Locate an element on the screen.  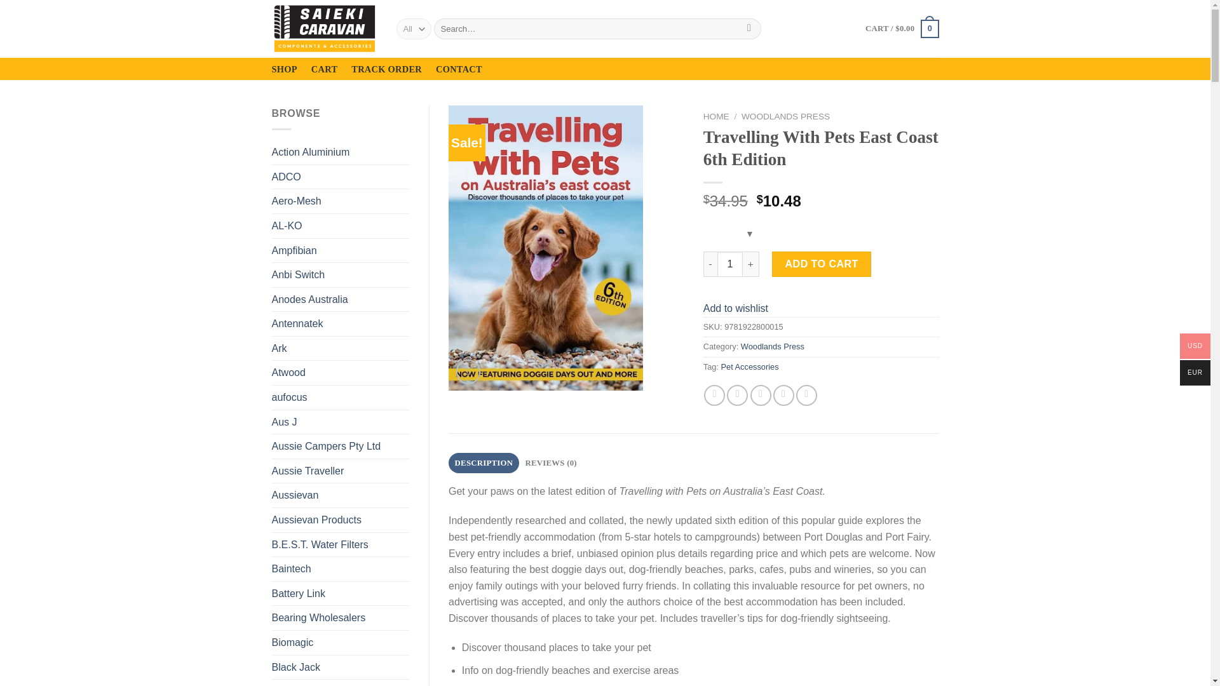
AL-KO is located at coordinates (341, 225).